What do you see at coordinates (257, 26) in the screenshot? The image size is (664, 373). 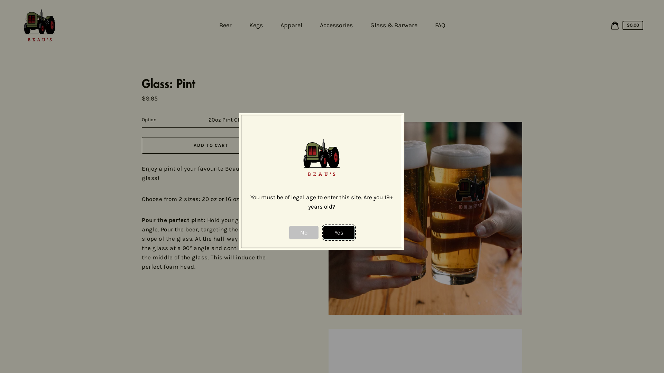 I see `Kegs` at bounding box center [257, 26].